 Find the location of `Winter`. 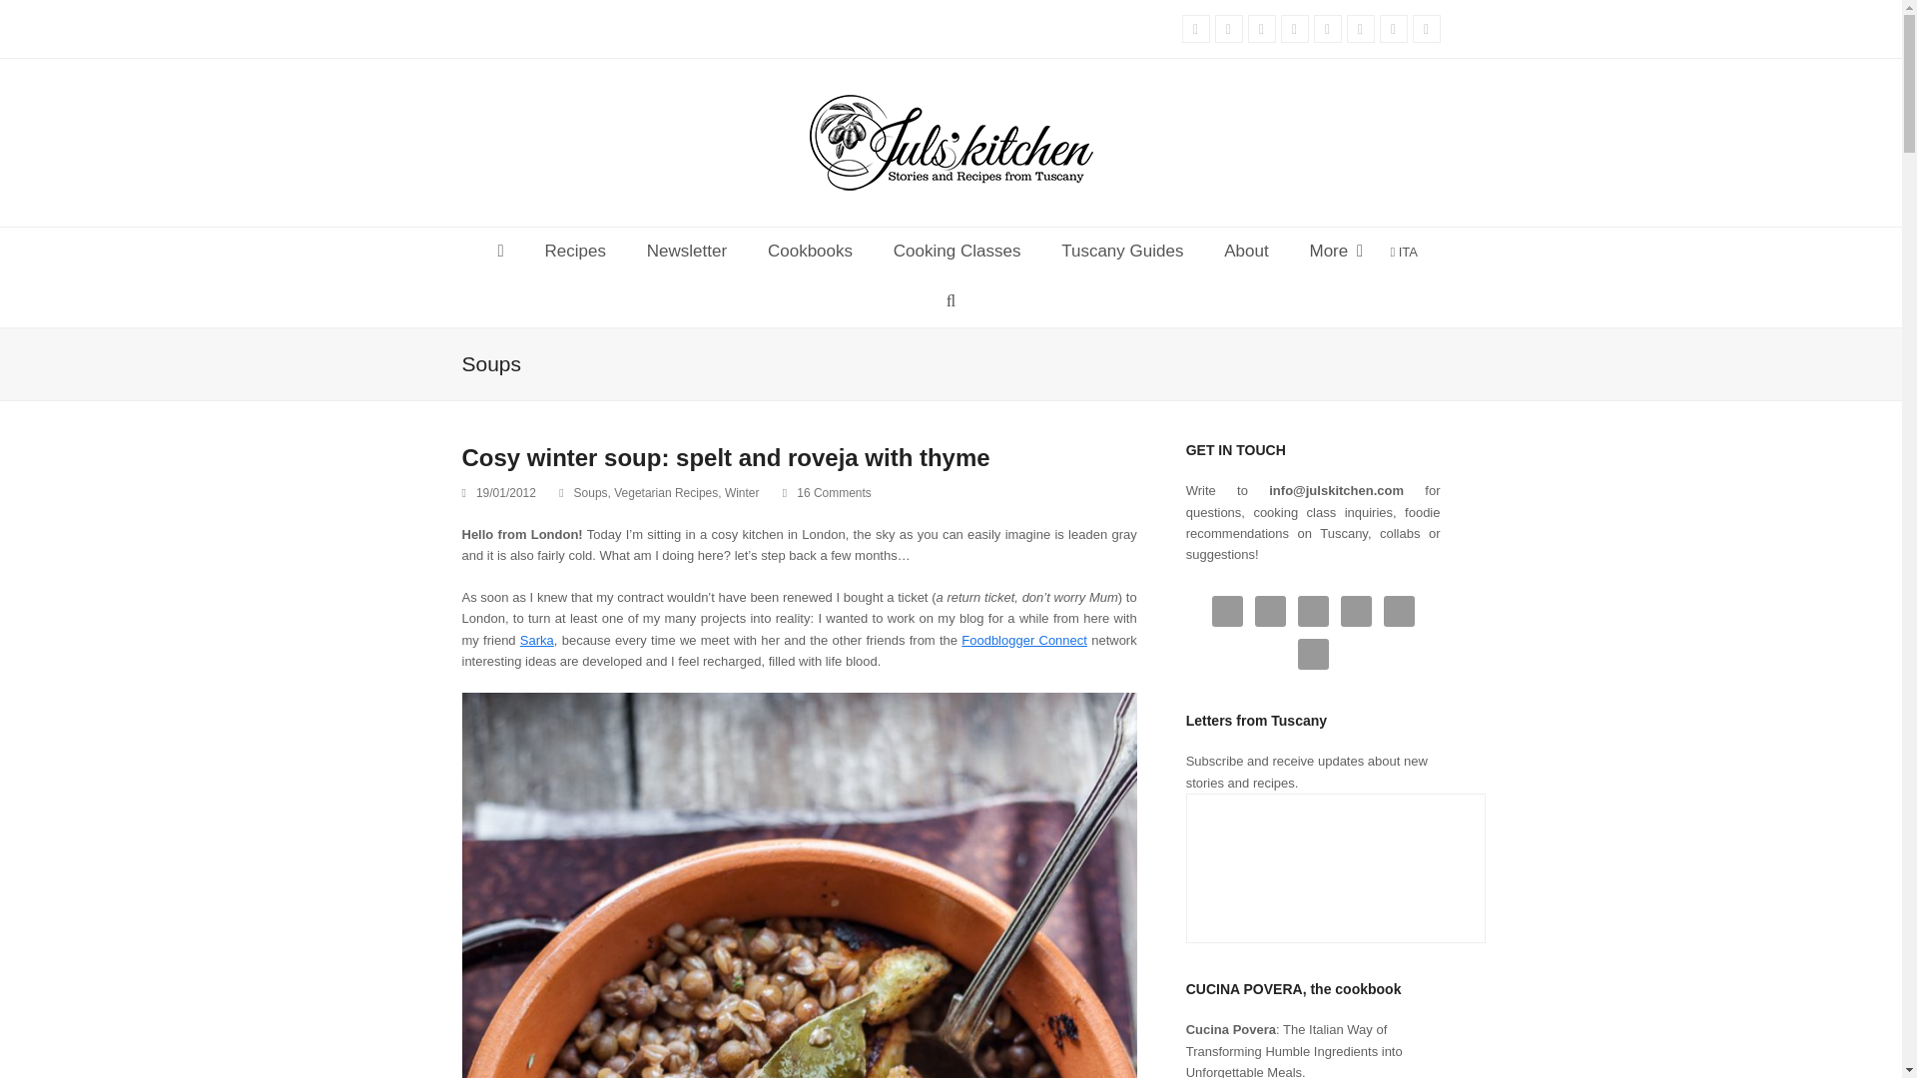

Winter is located at coordinates (741, 493).